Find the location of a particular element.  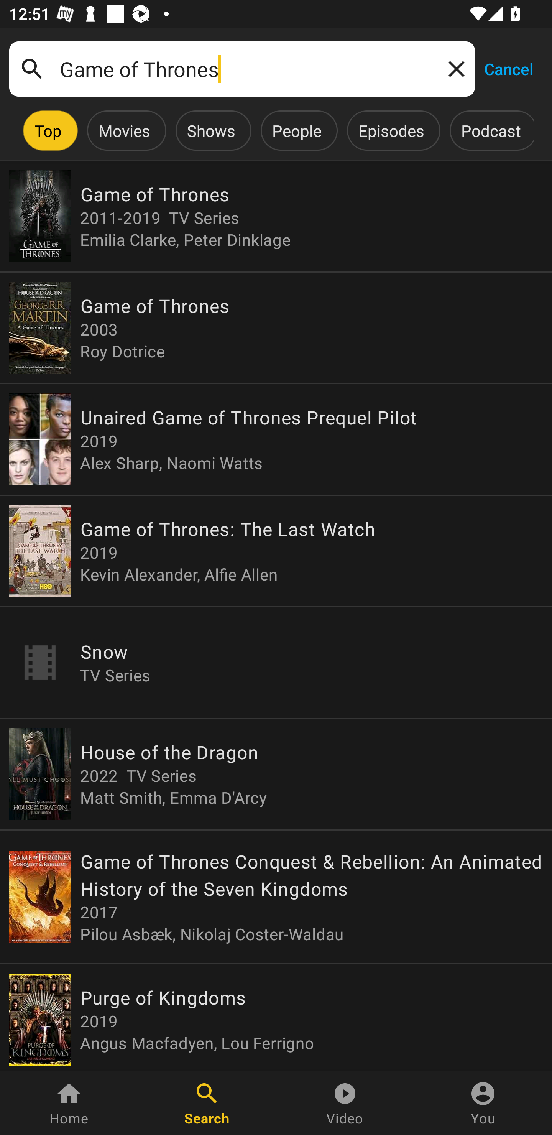

Movies is located at coordinates (124, 130).